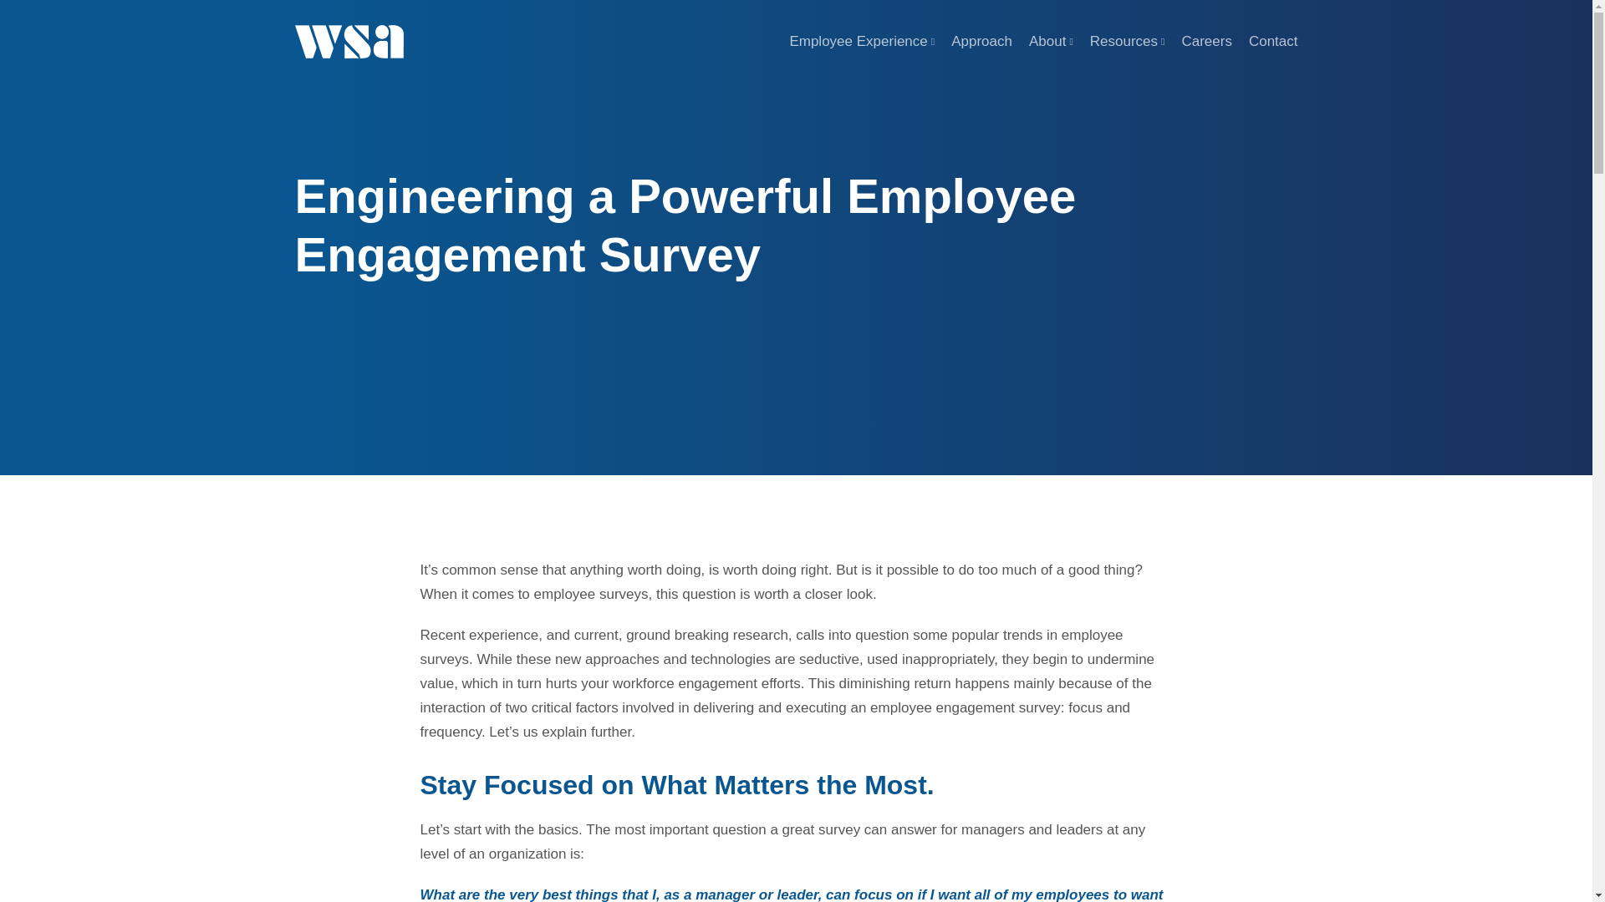  I want to click on Contact, so click(1273, 42).